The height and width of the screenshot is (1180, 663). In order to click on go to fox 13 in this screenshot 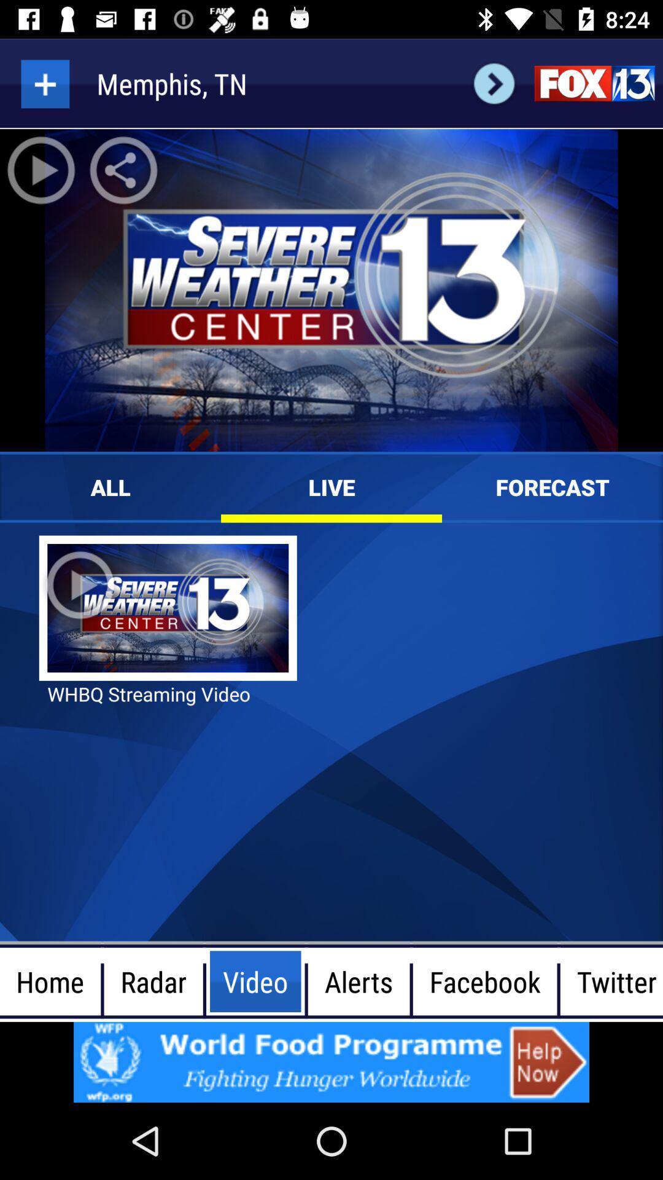, I will do `click(594, 84)`.